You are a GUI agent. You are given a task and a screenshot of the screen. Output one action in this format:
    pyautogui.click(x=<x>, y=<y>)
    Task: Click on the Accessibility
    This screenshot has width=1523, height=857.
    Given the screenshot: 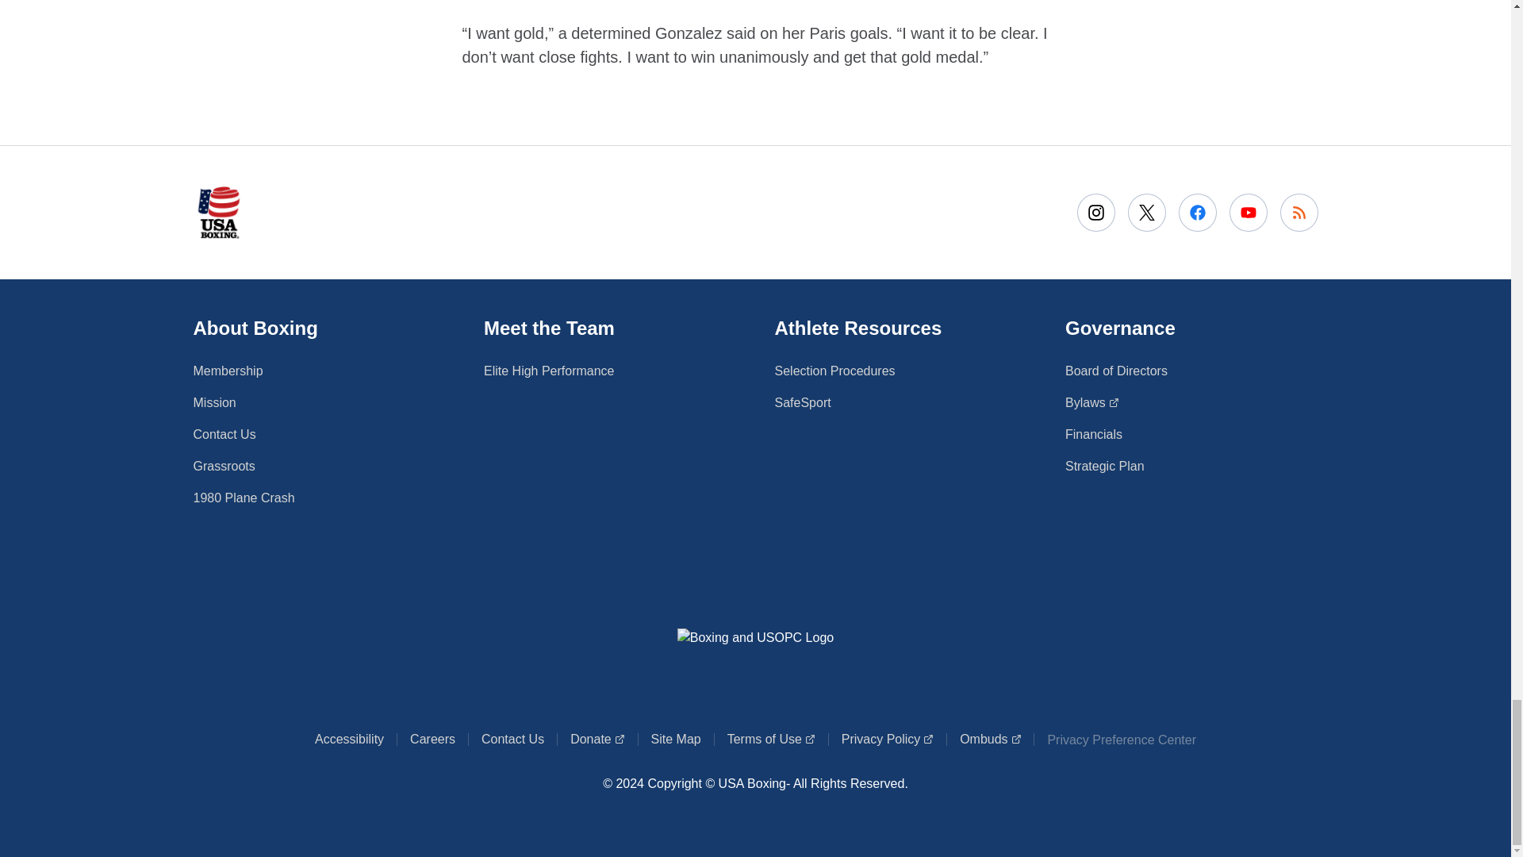 What is the action you would take?
    pyautogui.click(x=349, y=740)
    